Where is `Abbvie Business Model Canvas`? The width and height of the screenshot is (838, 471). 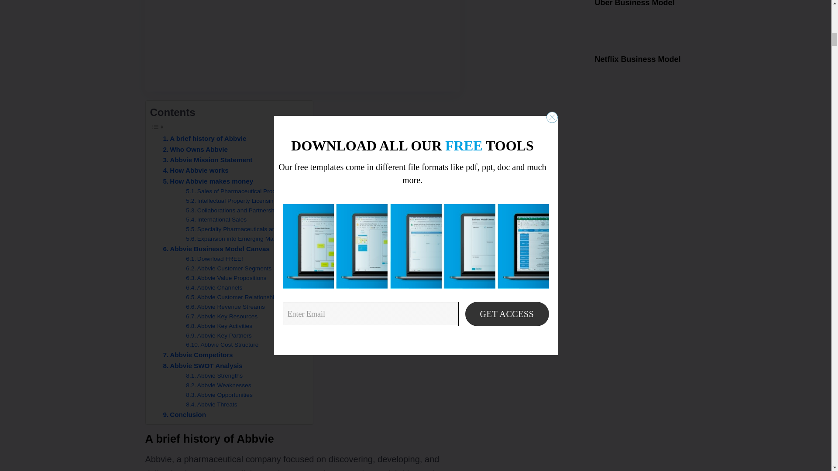
Abbvie Business Model Canvas is located at coordinates (216, 249).